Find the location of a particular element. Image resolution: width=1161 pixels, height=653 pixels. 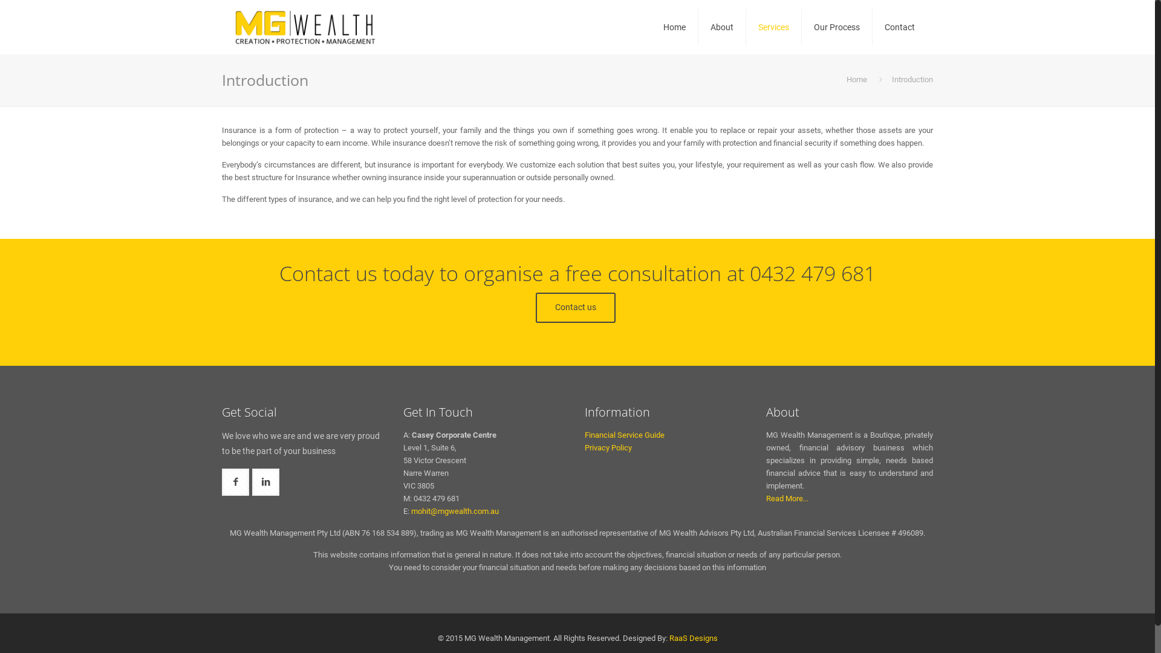

Financial Service Guide is located at coordinates (625, 435).